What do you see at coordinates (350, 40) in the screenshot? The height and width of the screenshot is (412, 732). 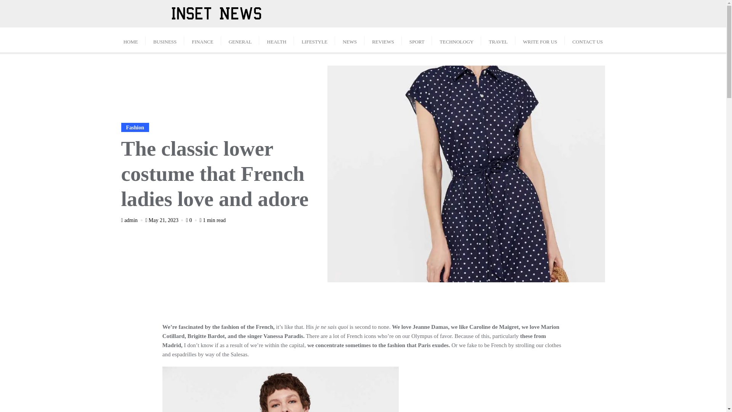 I see `NEWS` at bounding box center [350, 40].